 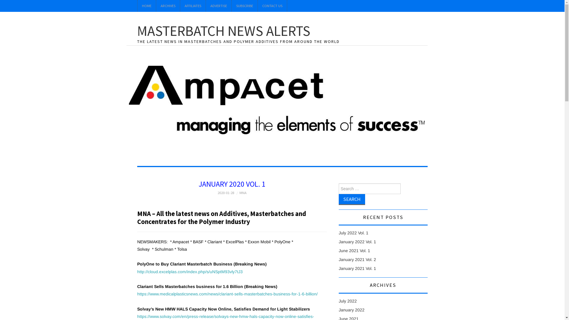 I want to click on MASTERBATCH NEWS ALERTS, so click(x=223, y=31).